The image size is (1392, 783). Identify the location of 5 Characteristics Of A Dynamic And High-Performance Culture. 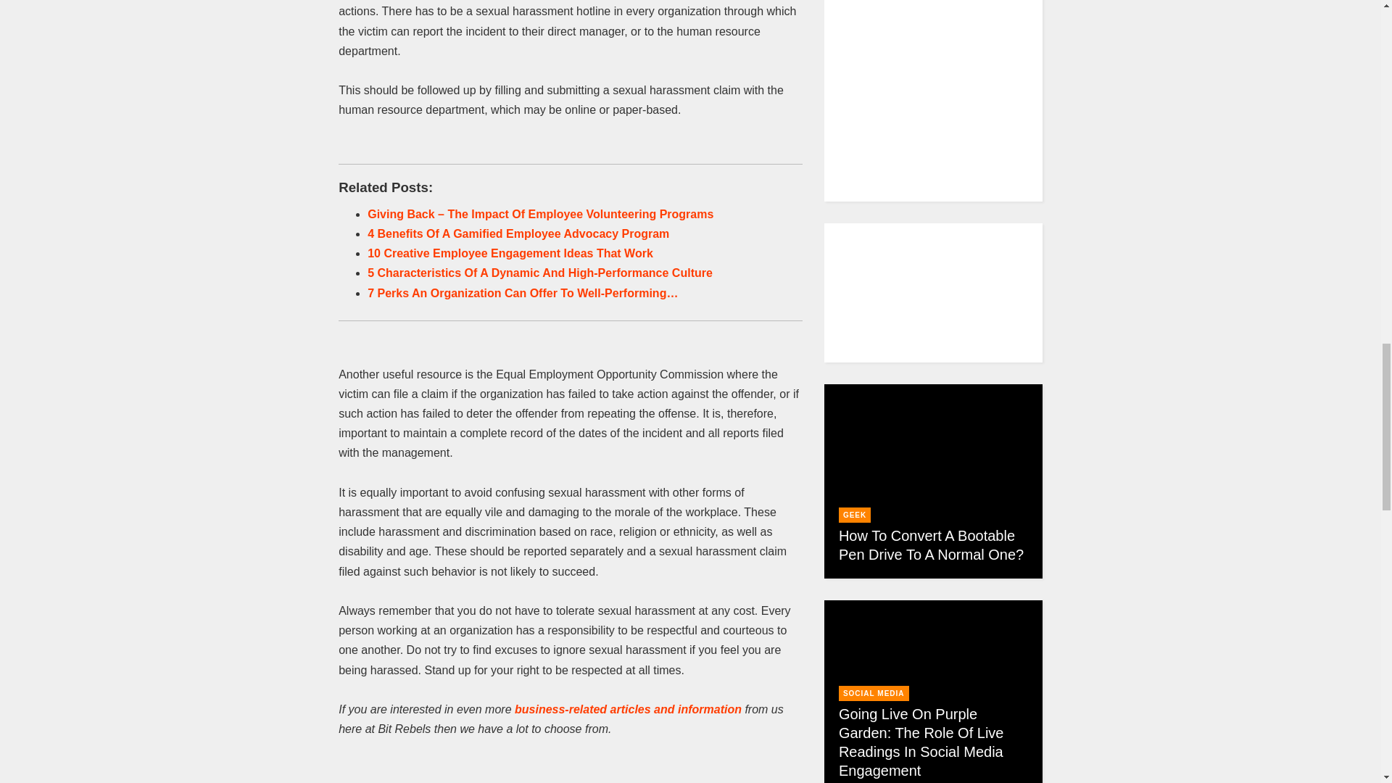
(539, 273).